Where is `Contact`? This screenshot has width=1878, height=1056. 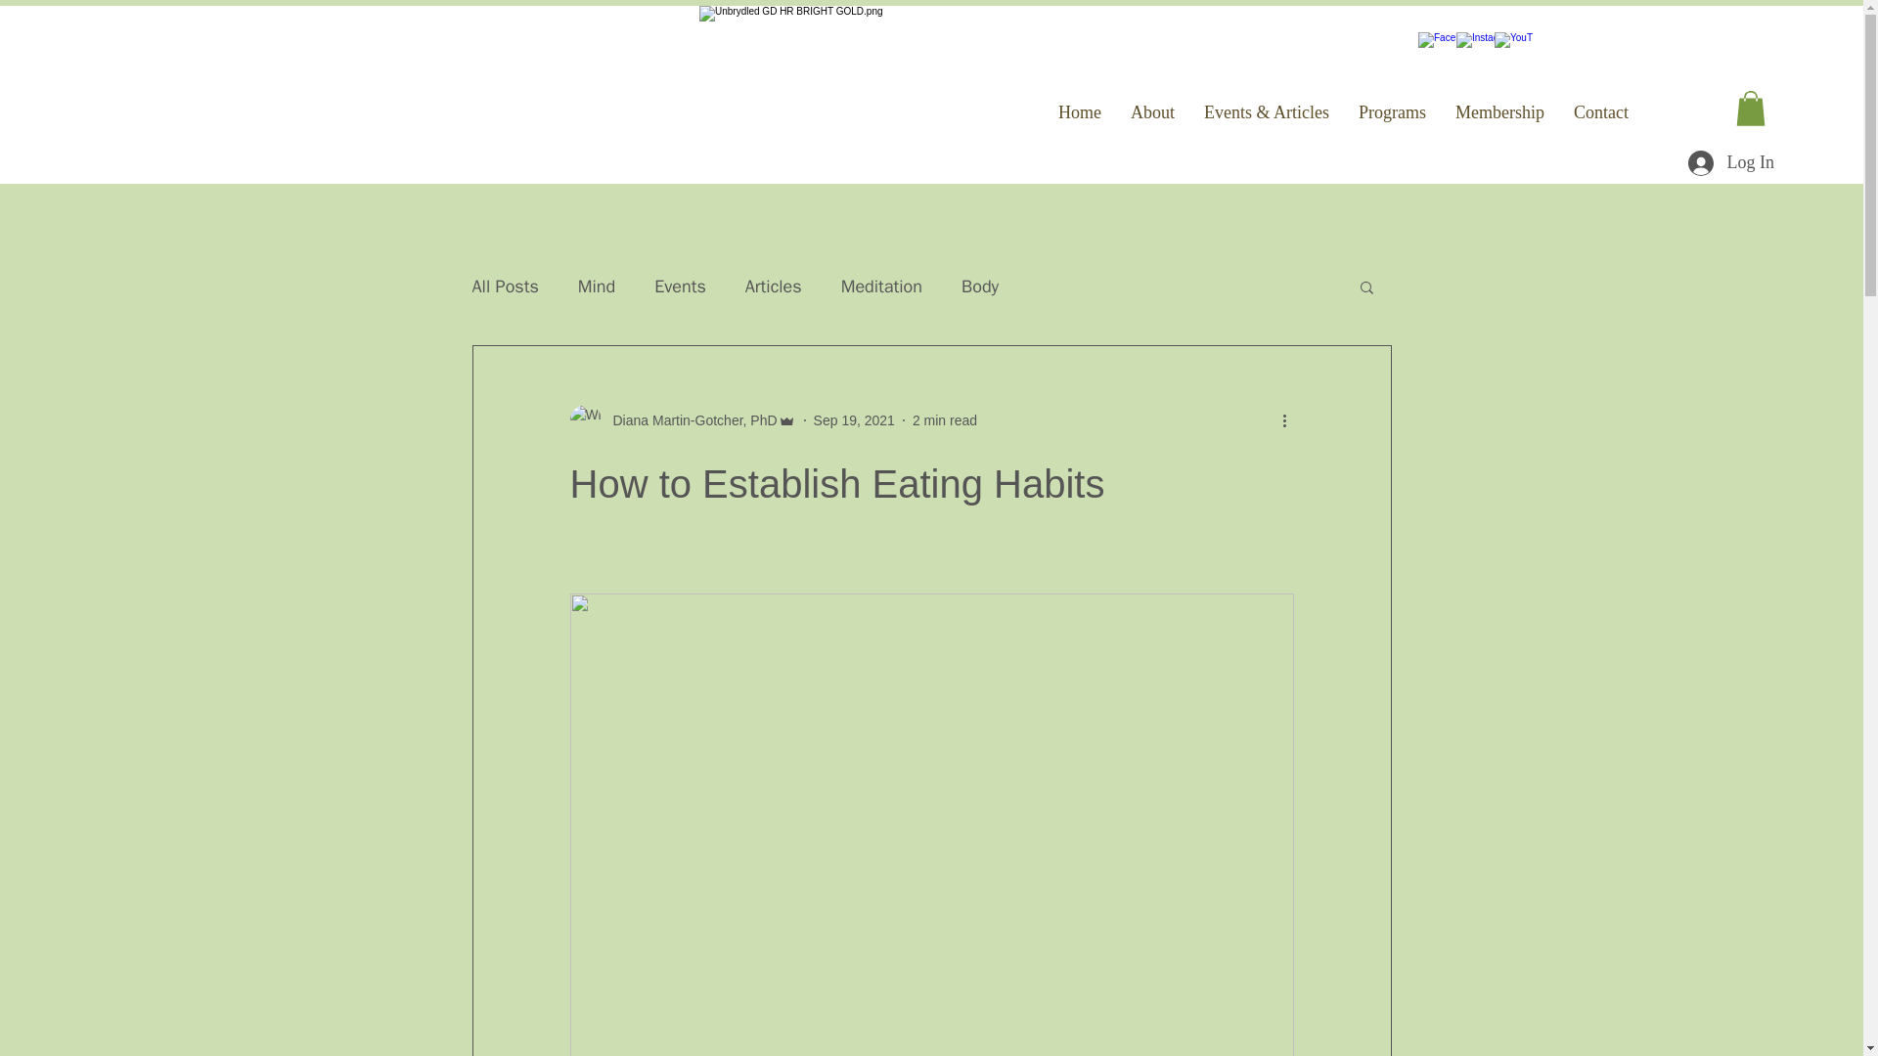 Contact is located at coordinates (1600, 111).